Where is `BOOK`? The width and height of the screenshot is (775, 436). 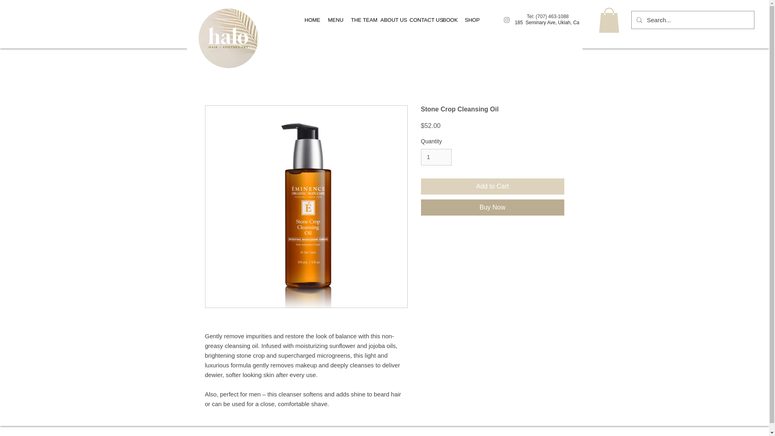
BOOK is located at coordinates (448, 20).